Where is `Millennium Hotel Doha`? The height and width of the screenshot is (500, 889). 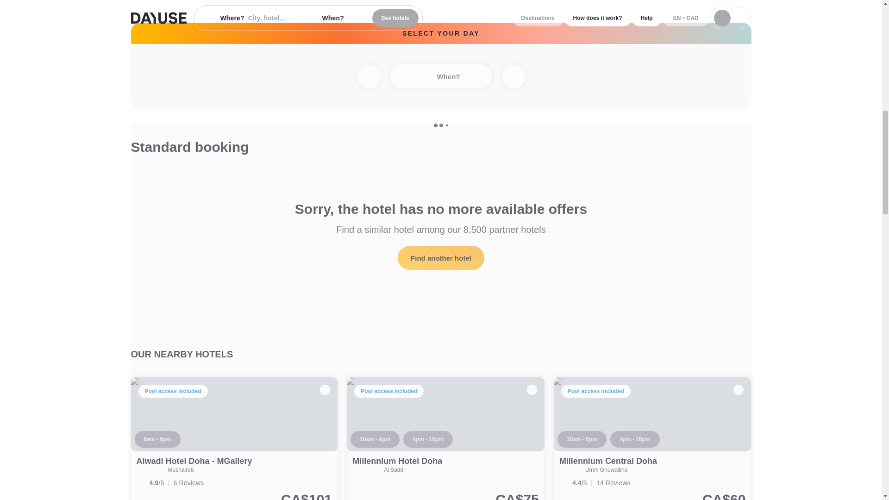
Millennium Hotel Doha is located at coordinates (397, 461).